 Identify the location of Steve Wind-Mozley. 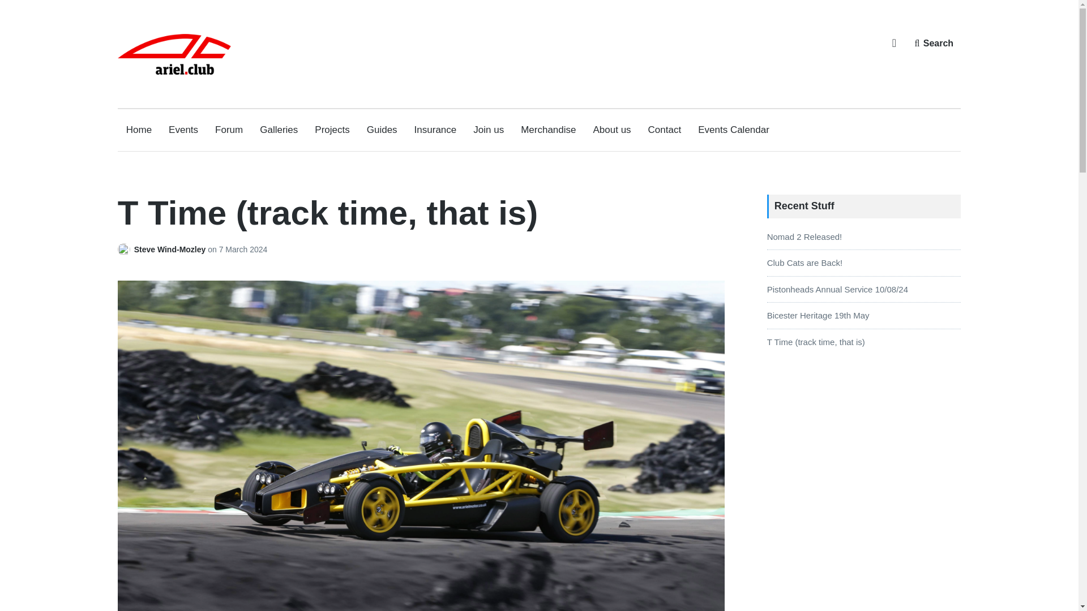
(171, 249).